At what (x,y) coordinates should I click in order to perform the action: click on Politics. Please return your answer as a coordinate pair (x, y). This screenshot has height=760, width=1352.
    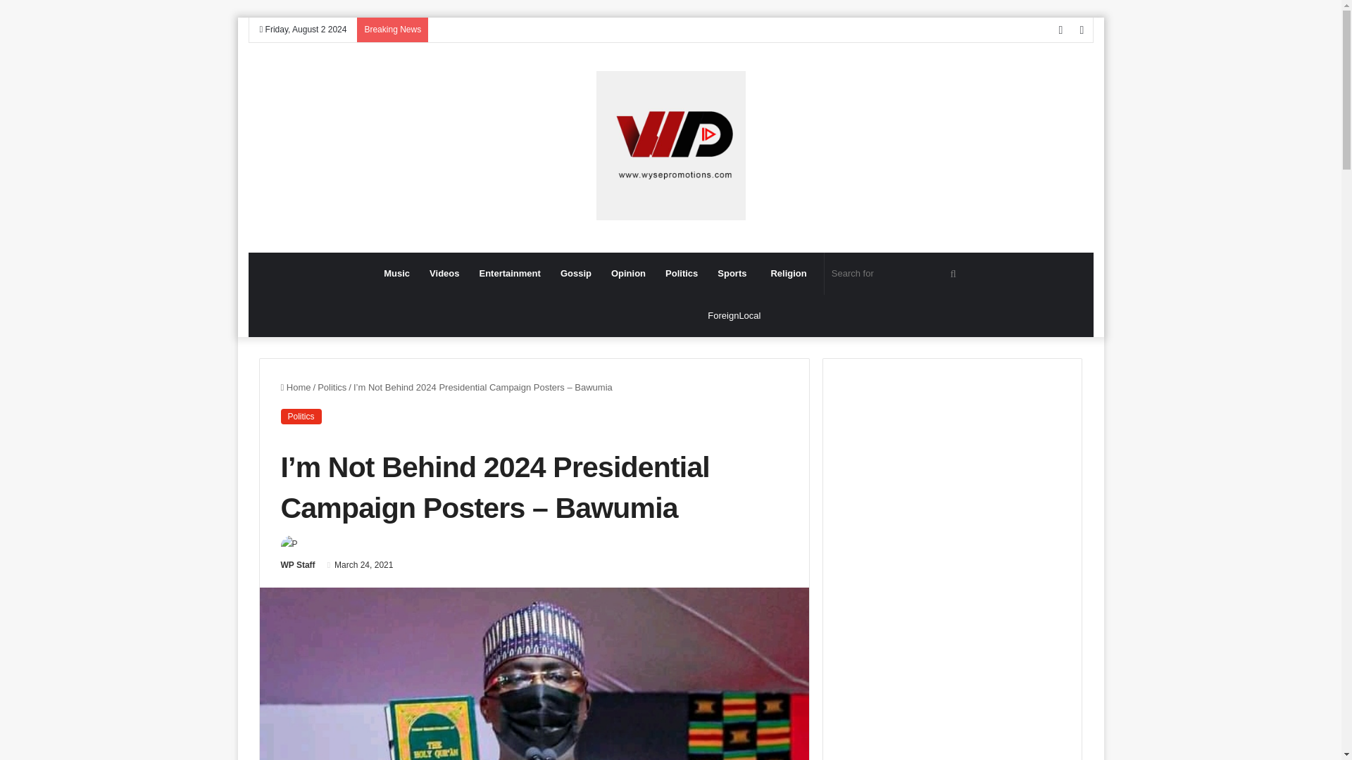
    Looking at the image, I should click on (682, 273).